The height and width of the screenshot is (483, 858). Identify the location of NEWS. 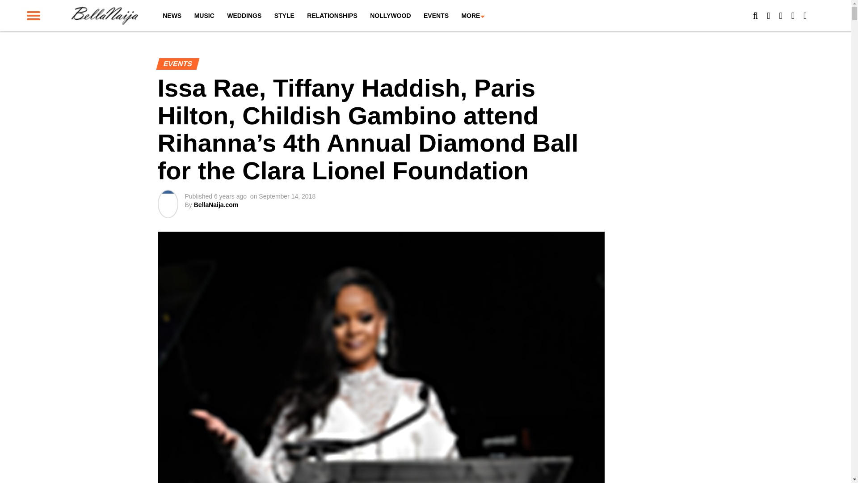
(172, 16).